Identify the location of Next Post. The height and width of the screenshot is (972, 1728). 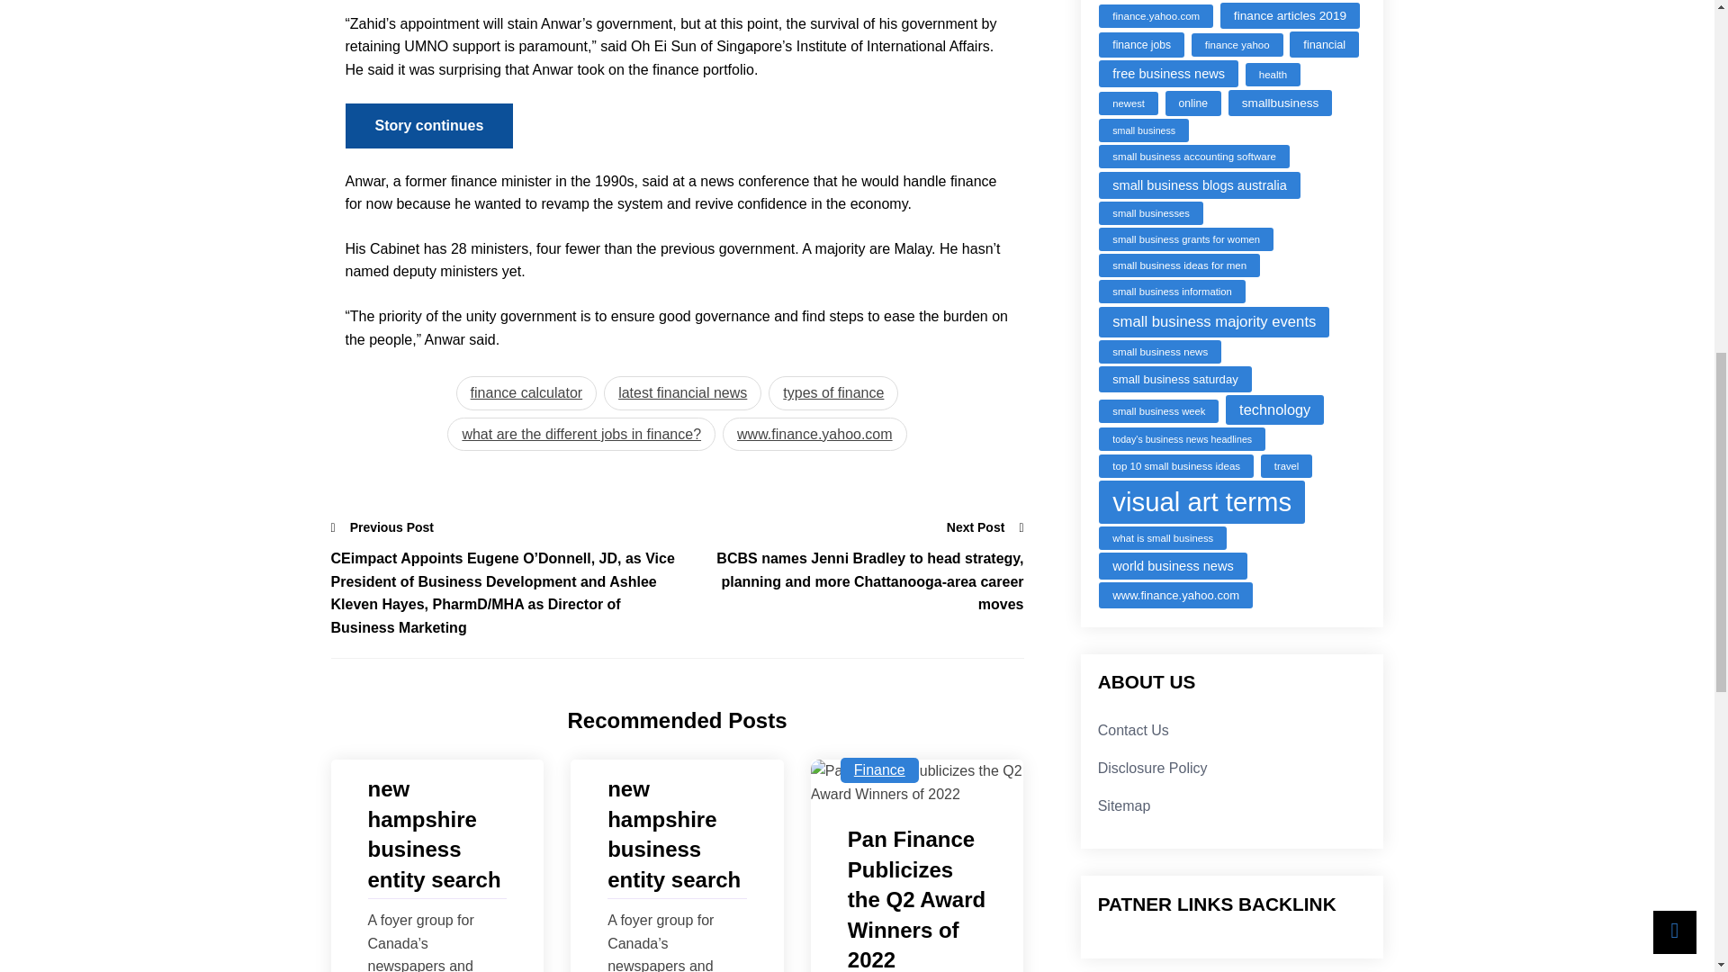
(985, 527).